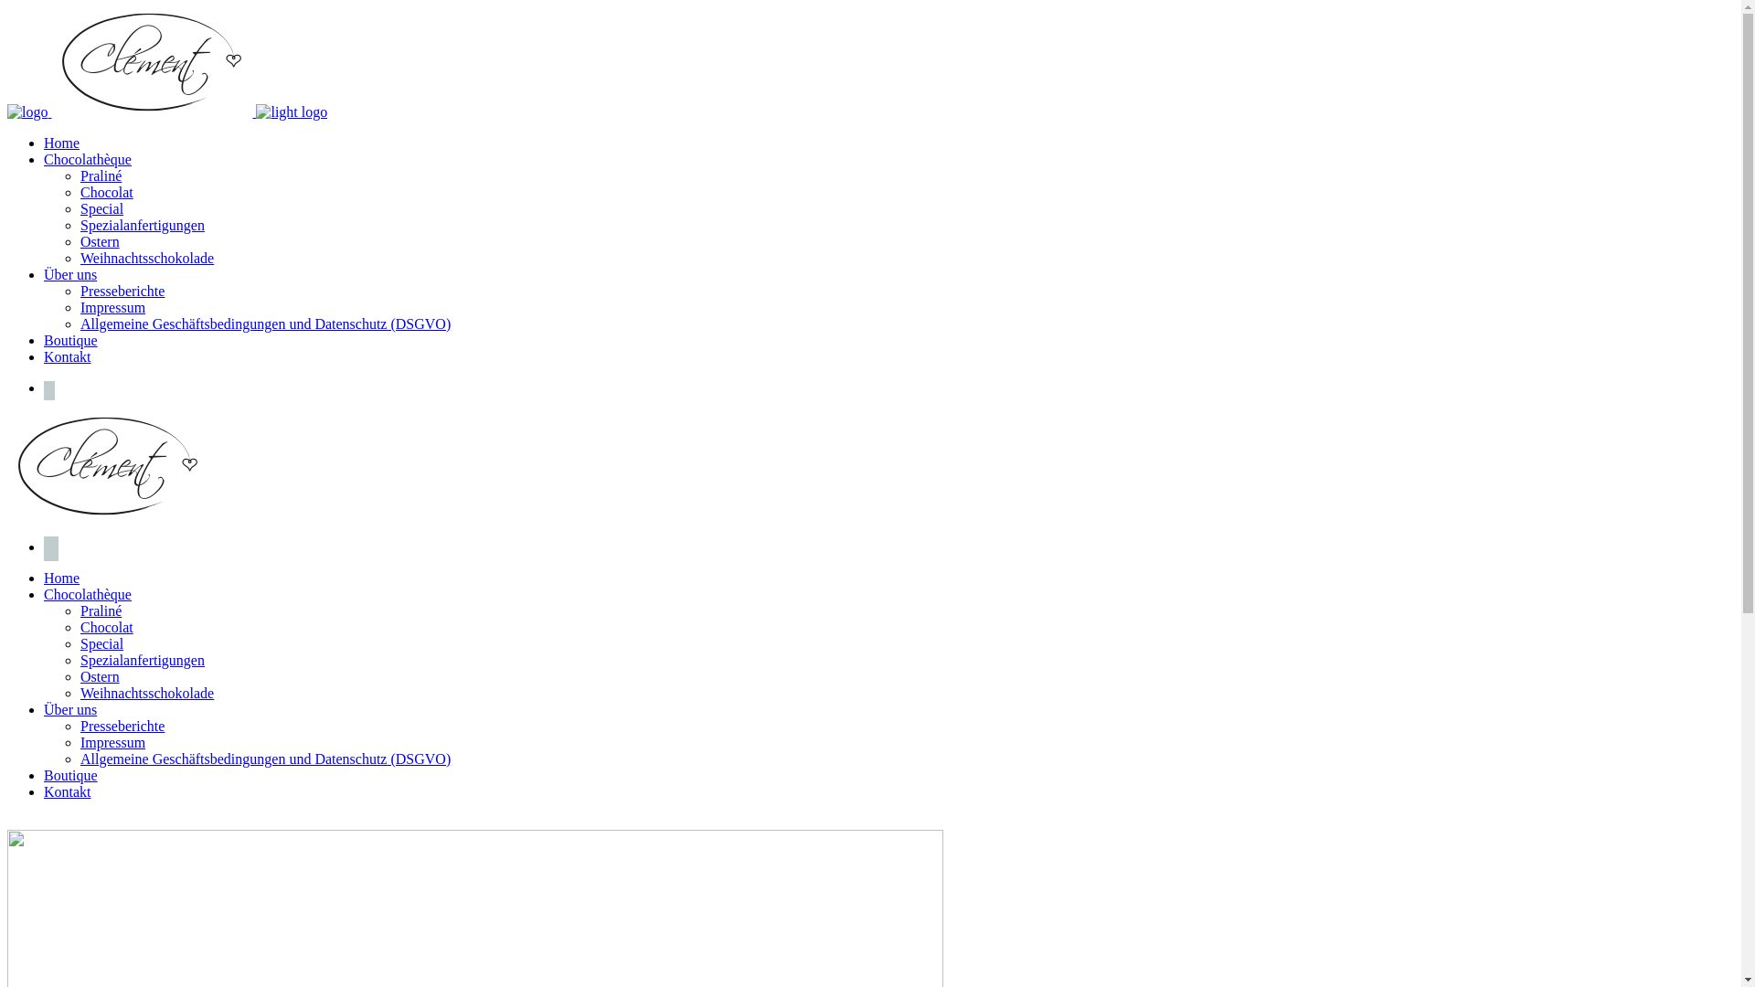 The height and width of the screenshot is (987, 1755). I want to click on Kontakt, so click(68, 356).